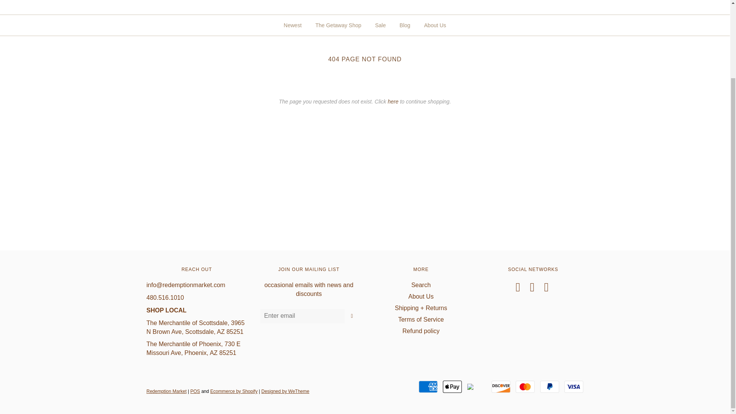 This screenshot has width=736, height=414. I want to click on Redemption Market, so click(166, 391).